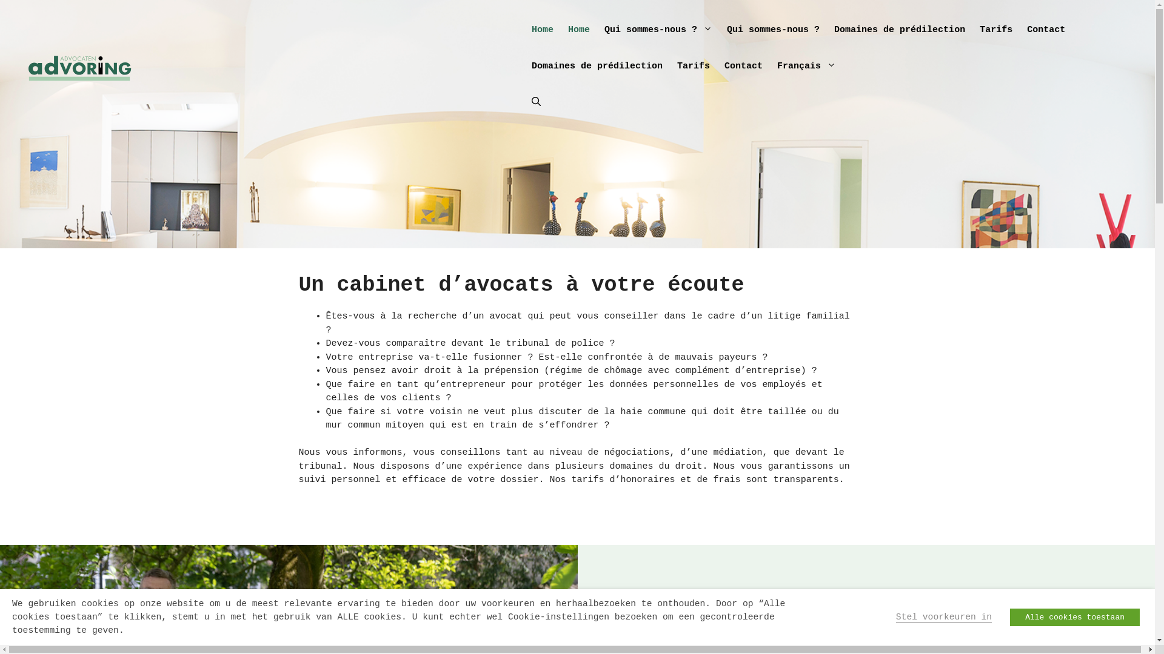 The height and width of the screenshot is (654, 1164). I want to click on Contact, so click(1046, 30).